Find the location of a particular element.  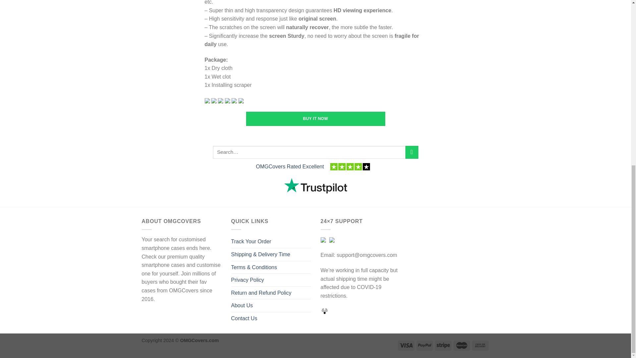

Return and Refund Policy is located at coordinates (261, 293).